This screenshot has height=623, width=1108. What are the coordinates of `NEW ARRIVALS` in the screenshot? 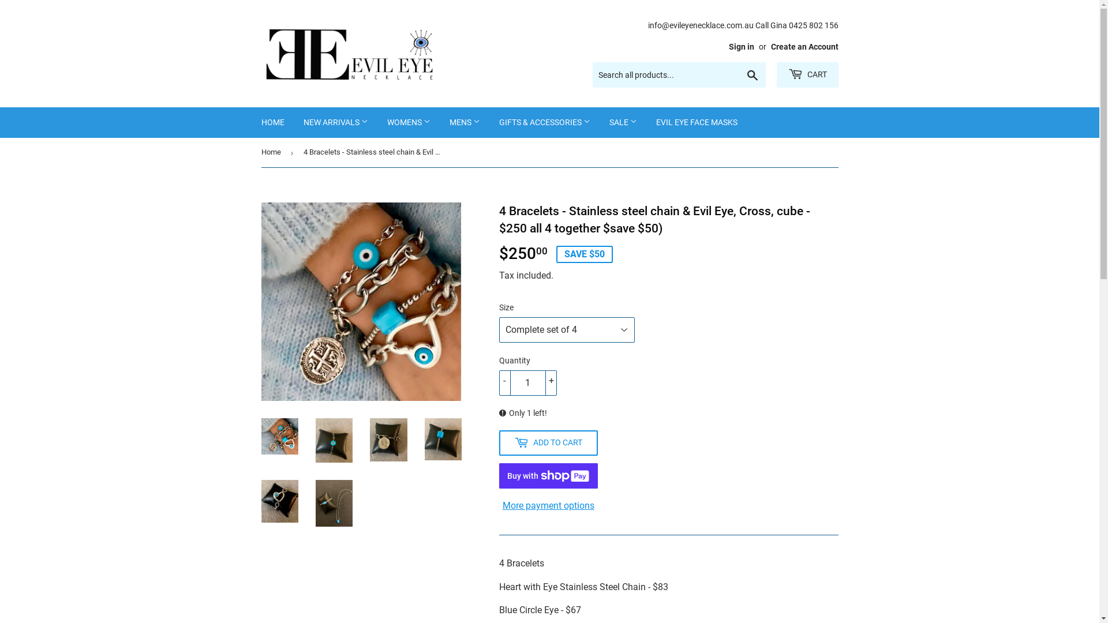 It's located at (335, 122).